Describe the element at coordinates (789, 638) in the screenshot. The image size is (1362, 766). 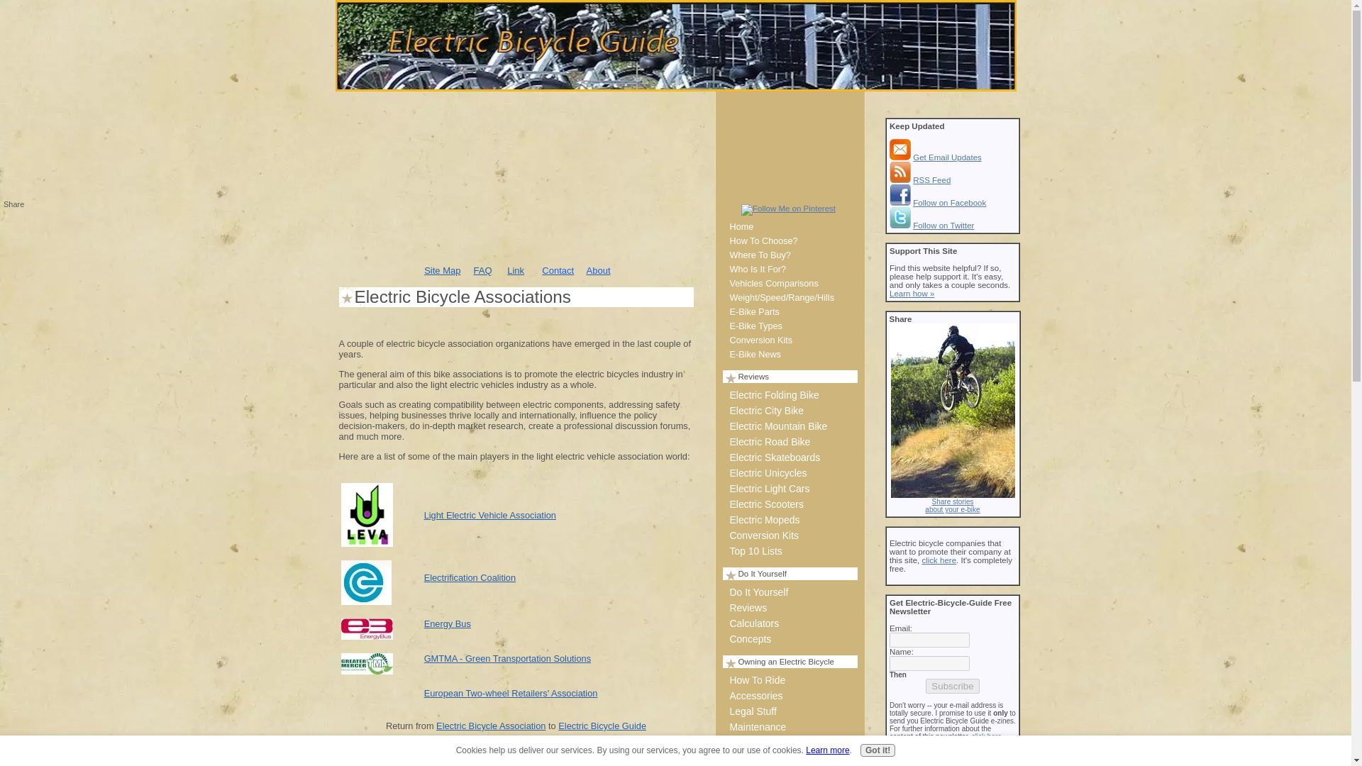
I see `Concepts` at that location.